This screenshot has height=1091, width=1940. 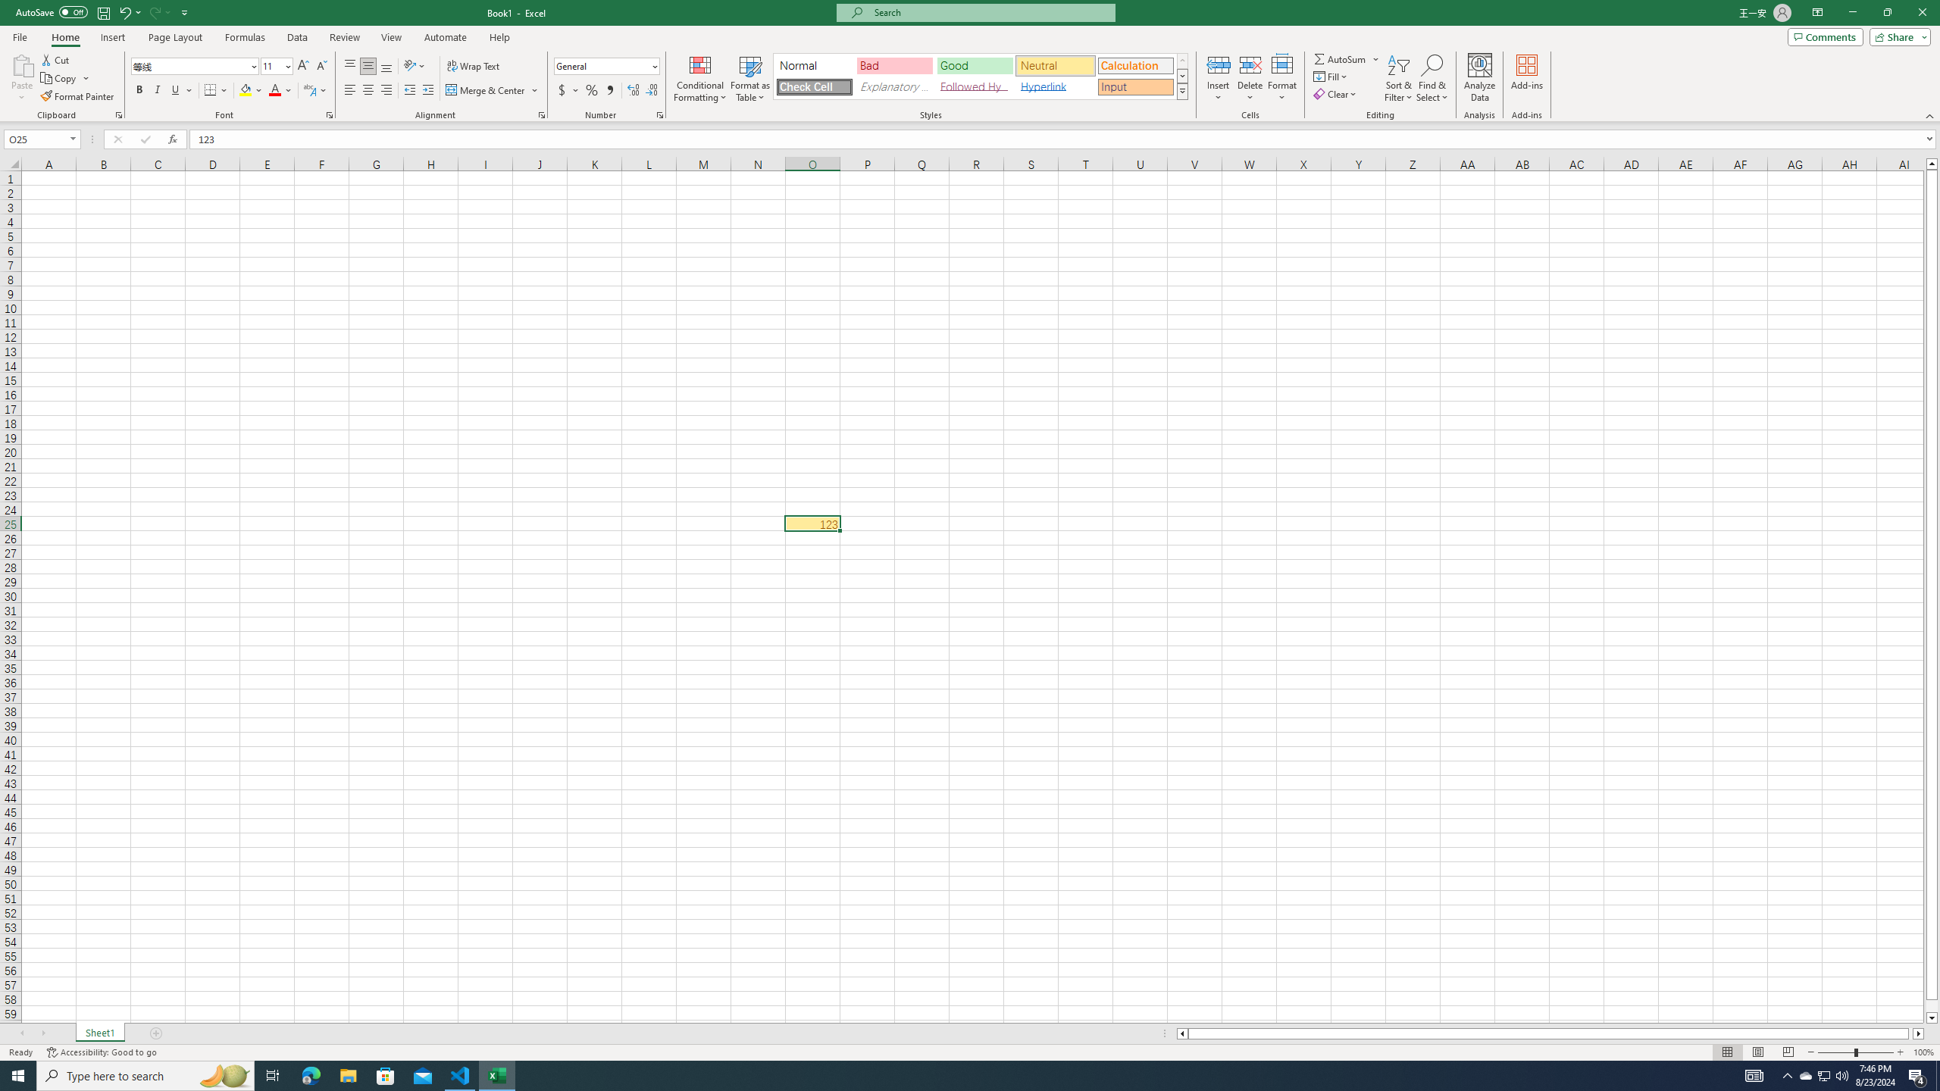 What do you see at coordinates (446, 37) in the screenshot?
I see `Automate` at bounding box center [446, 37].